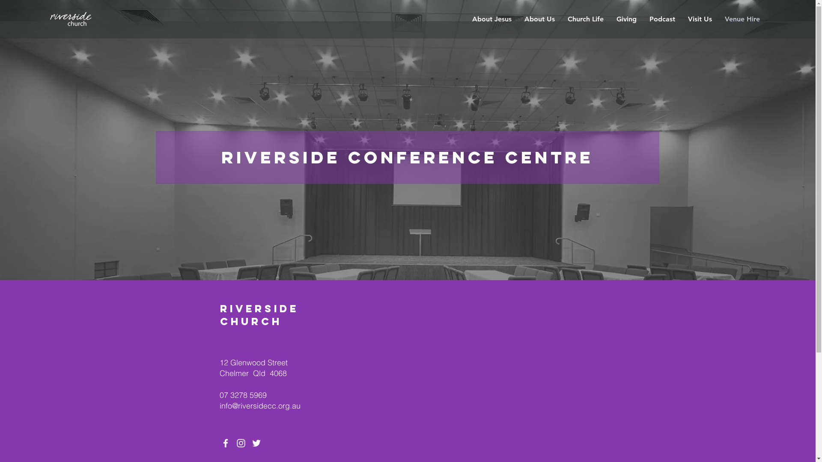 The width and height of the screenshot is (822, 462). What do you see at coordinates (662, 19) in the screenshot?
I see `Podcast` at bounding box center [662, 19].